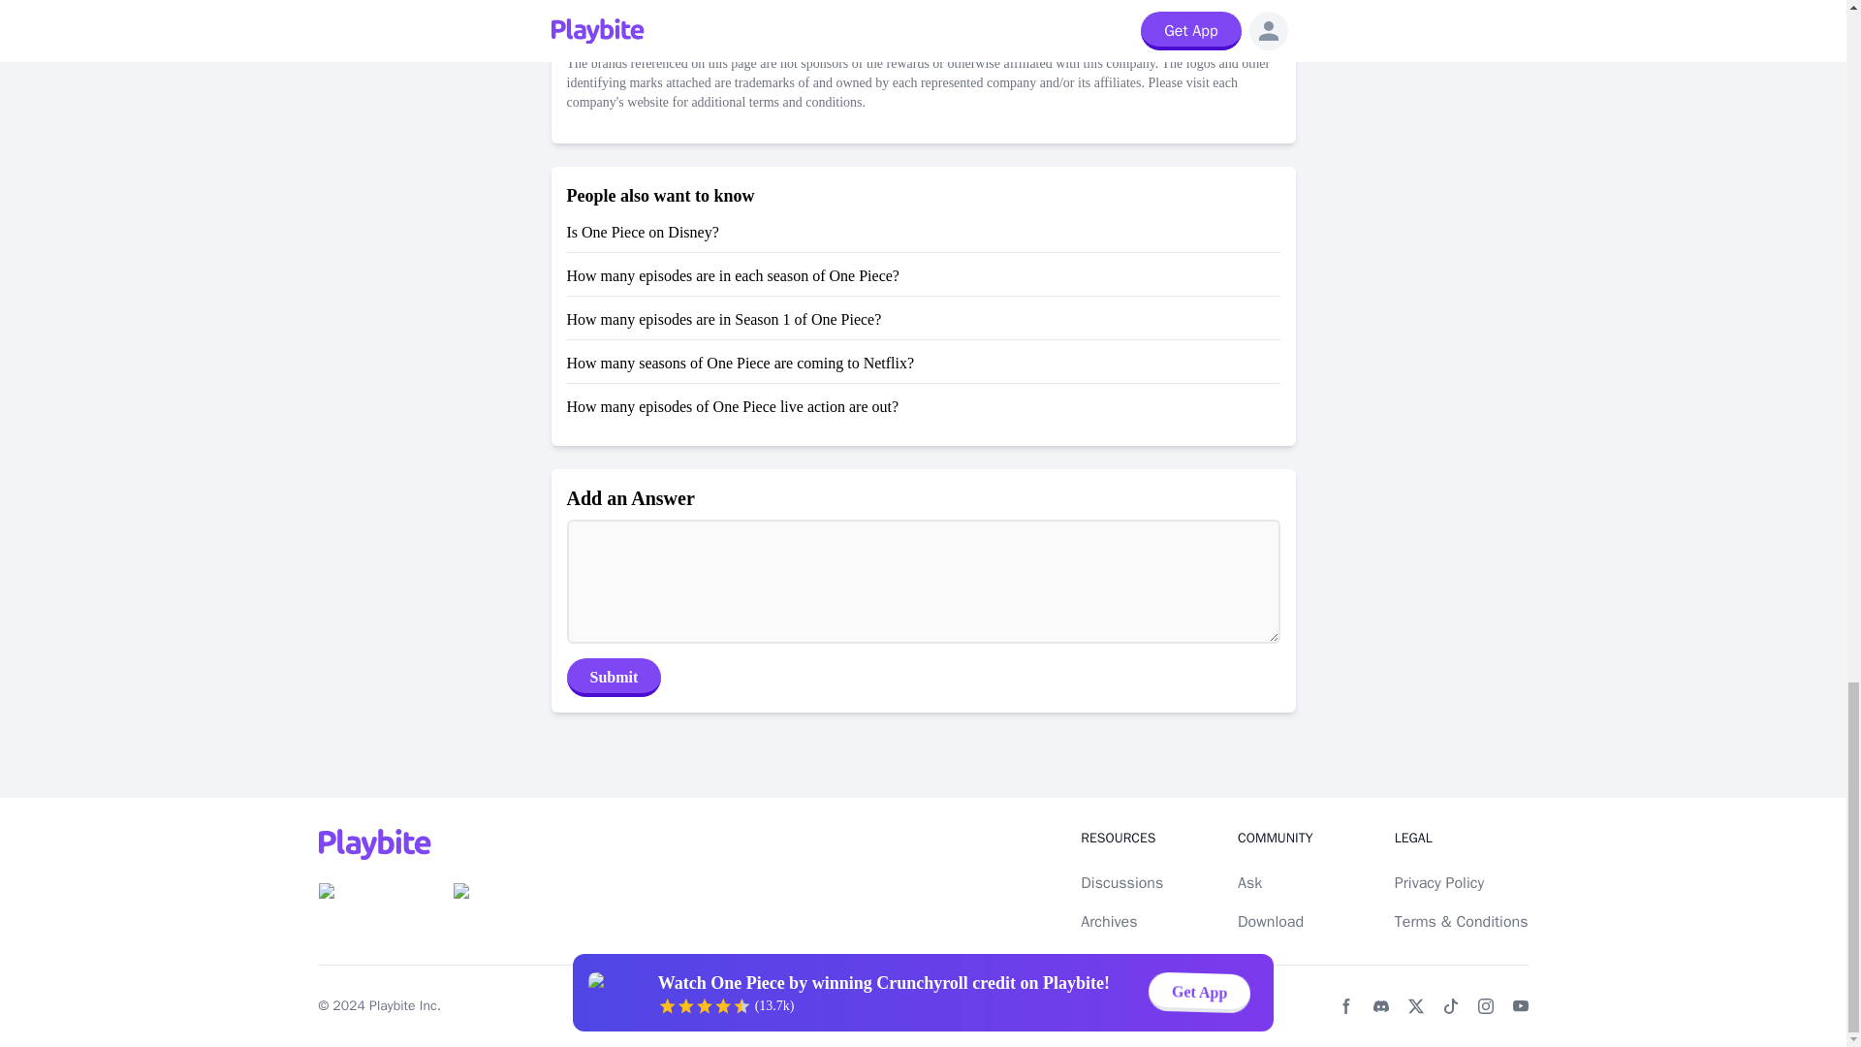 The width and height of the screenshot is (1861, 1047). I want to click on Ask, so click(1248, 882).